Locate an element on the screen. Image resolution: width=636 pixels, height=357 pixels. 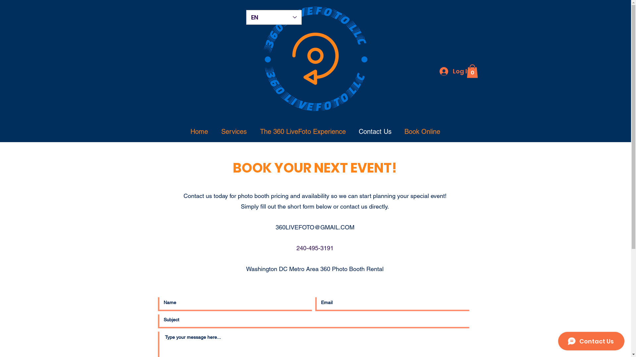
Log In is located at coordinates (454, 71).